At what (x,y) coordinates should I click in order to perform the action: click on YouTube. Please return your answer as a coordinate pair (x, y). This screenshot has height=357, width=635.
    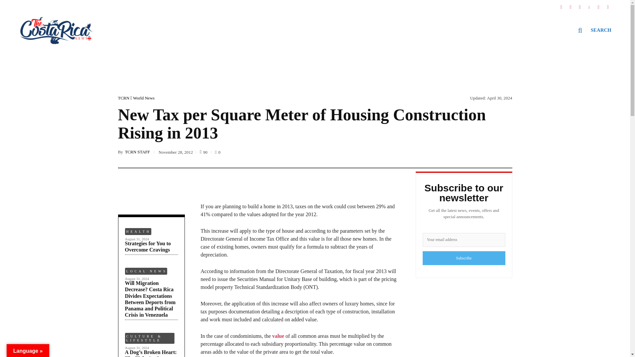
    Looking at the image, I should click on (598, 5).